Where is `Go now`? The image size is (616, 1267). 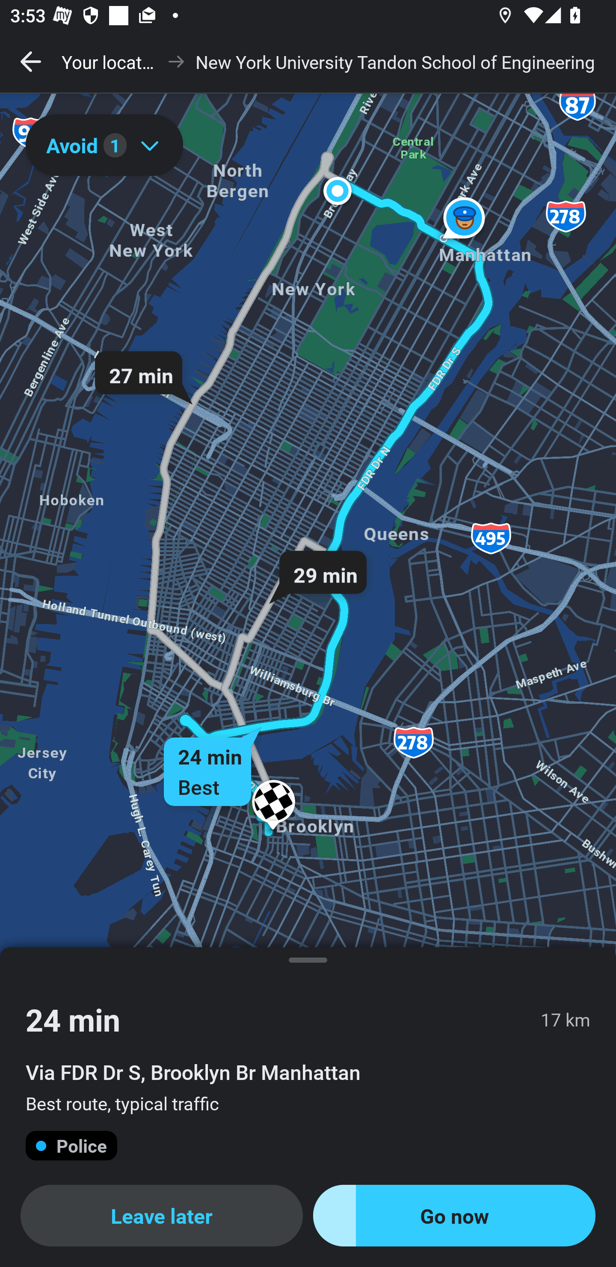
Go now is located at coordinates (454, 1216).